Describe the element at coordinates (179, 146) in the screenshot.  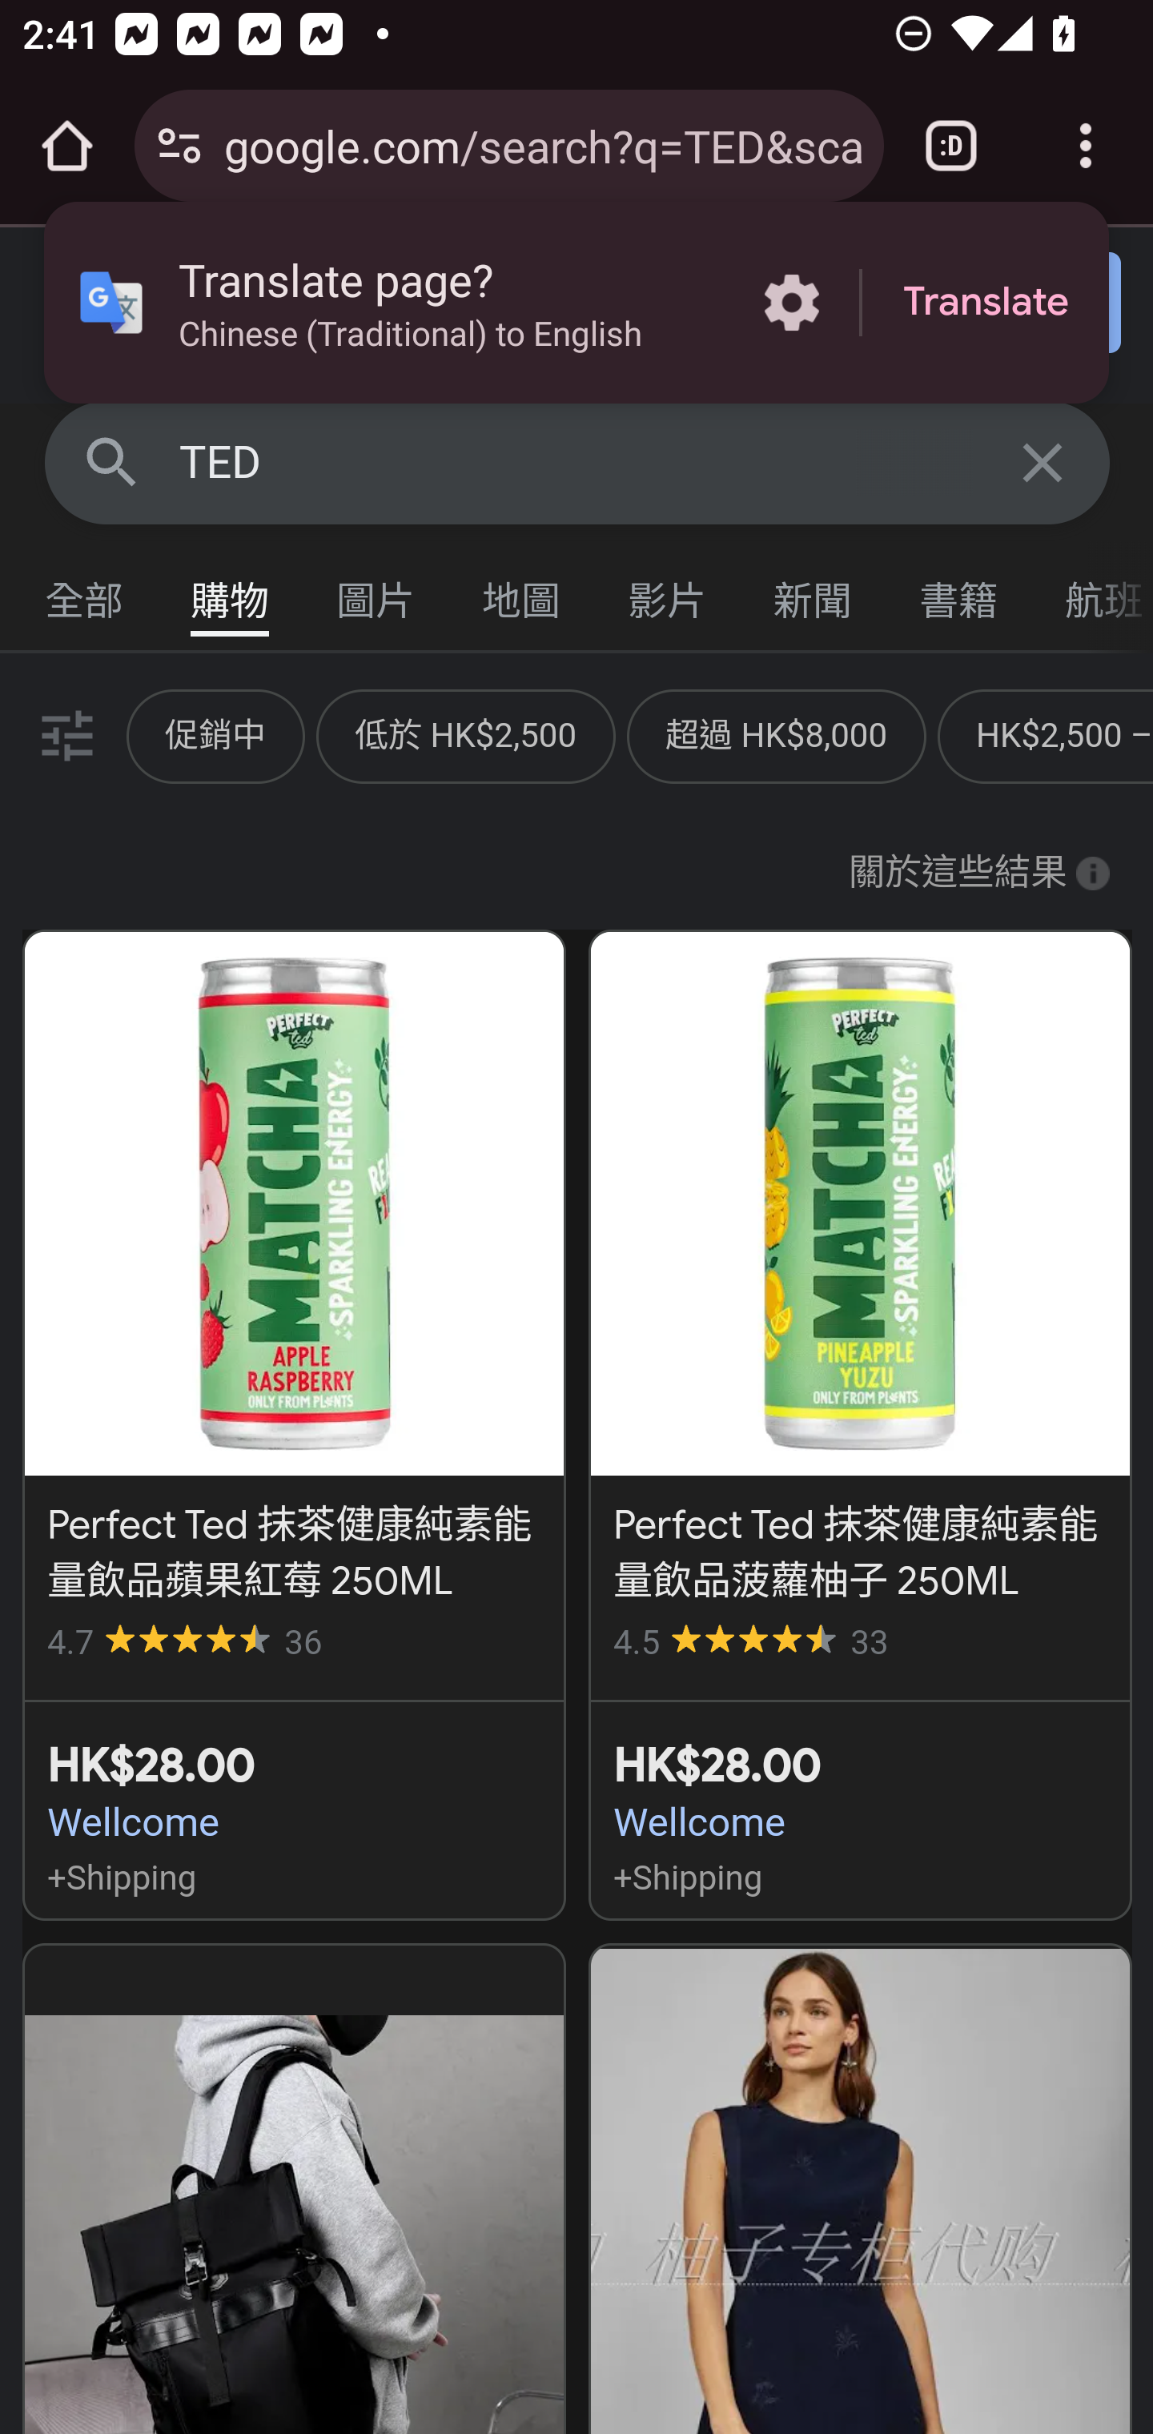
I see `Connection is secure` at that location.